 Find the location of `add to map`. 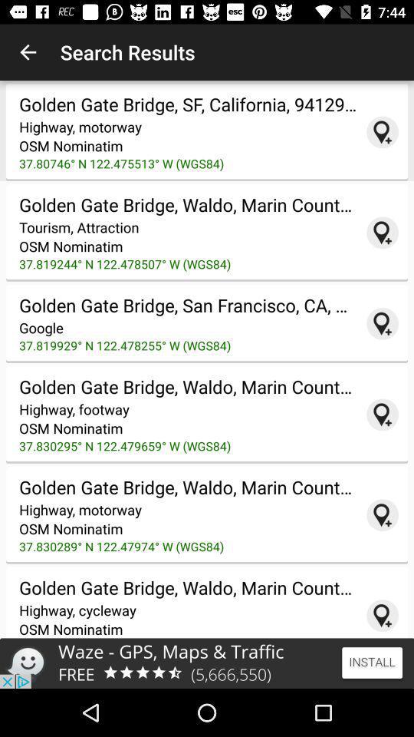

add to map is located at coordinates (383, 323).